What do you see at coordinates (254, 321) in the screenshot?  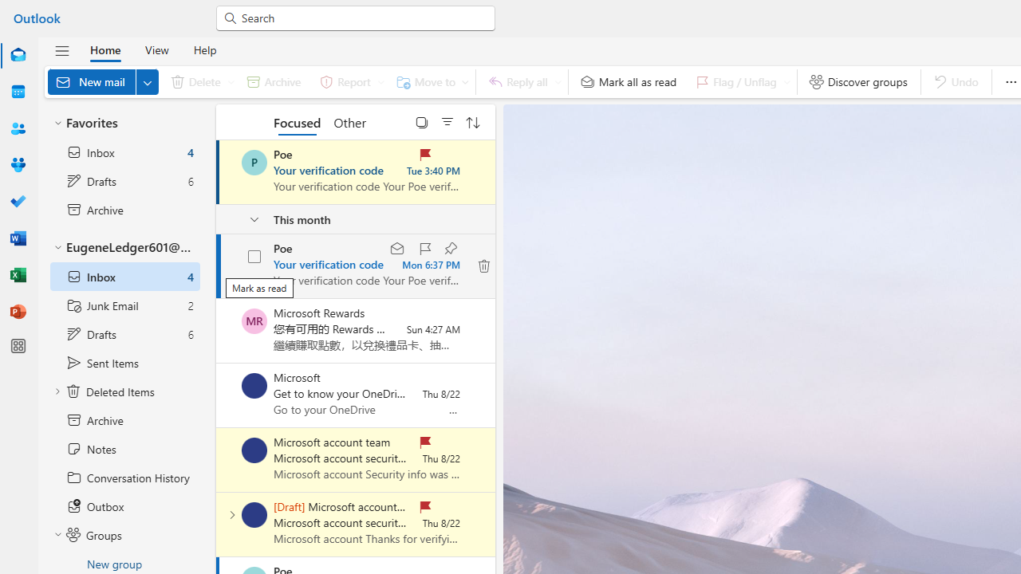 I see `Microsoft Rewards` at bounding box center [254, 321].